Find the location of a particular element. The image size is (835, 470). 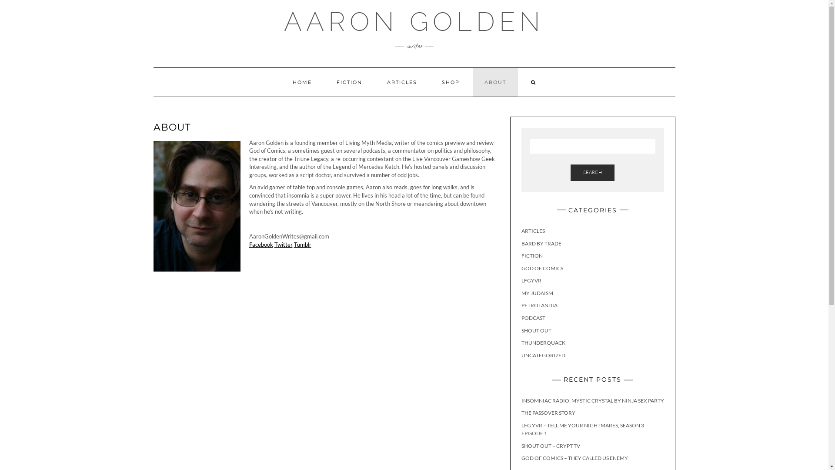

Tumblr is located at coordinates (303, 245).